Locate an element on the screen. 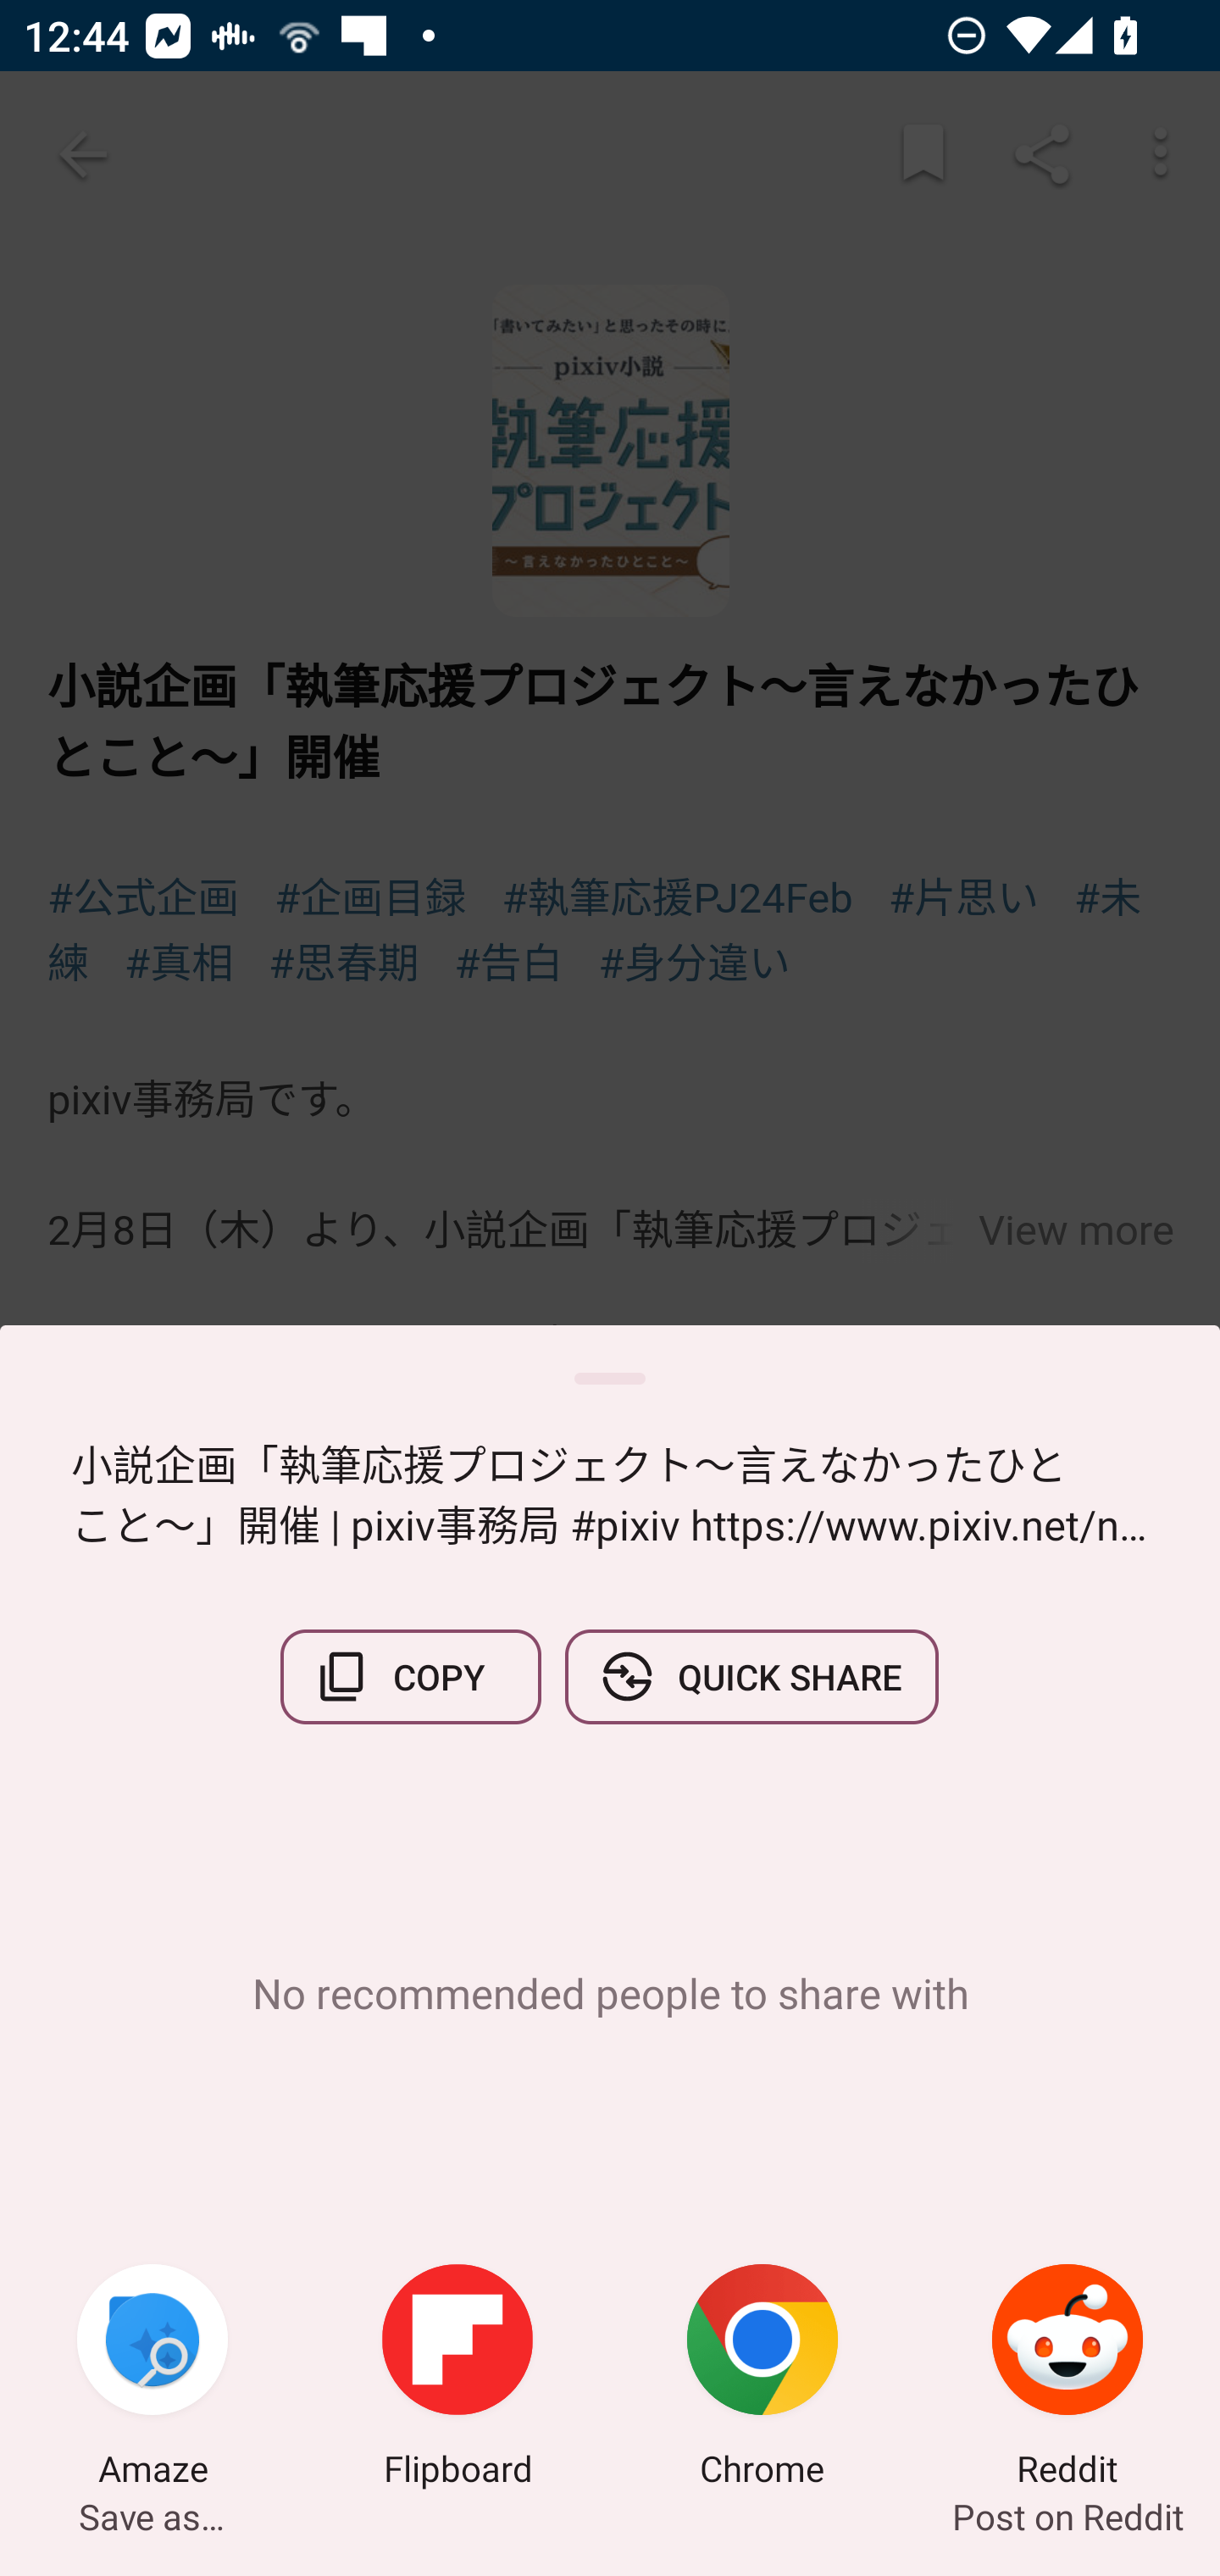 Image resolution: width=1220 pixels, height=2576 pixels. Flipboard is located at coordinates (457, 2379).